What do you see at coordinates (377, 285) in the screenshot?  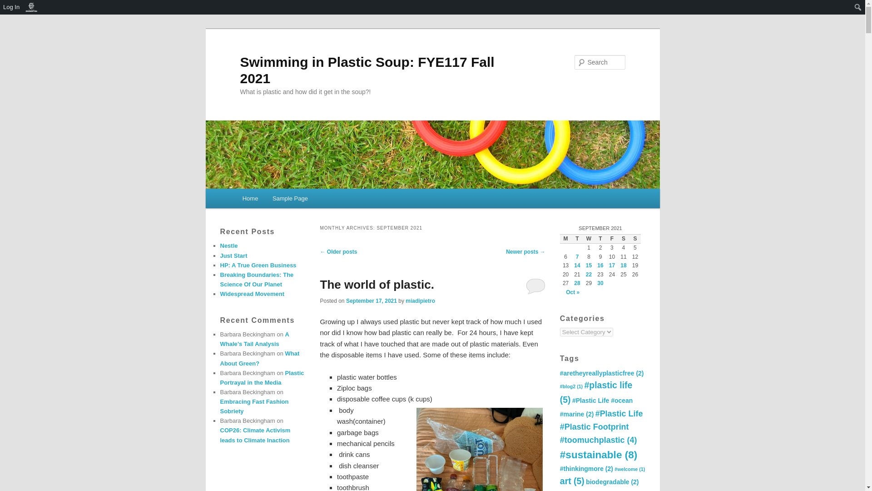 I see `The world of plastic.` at bounding box center [377, 285].